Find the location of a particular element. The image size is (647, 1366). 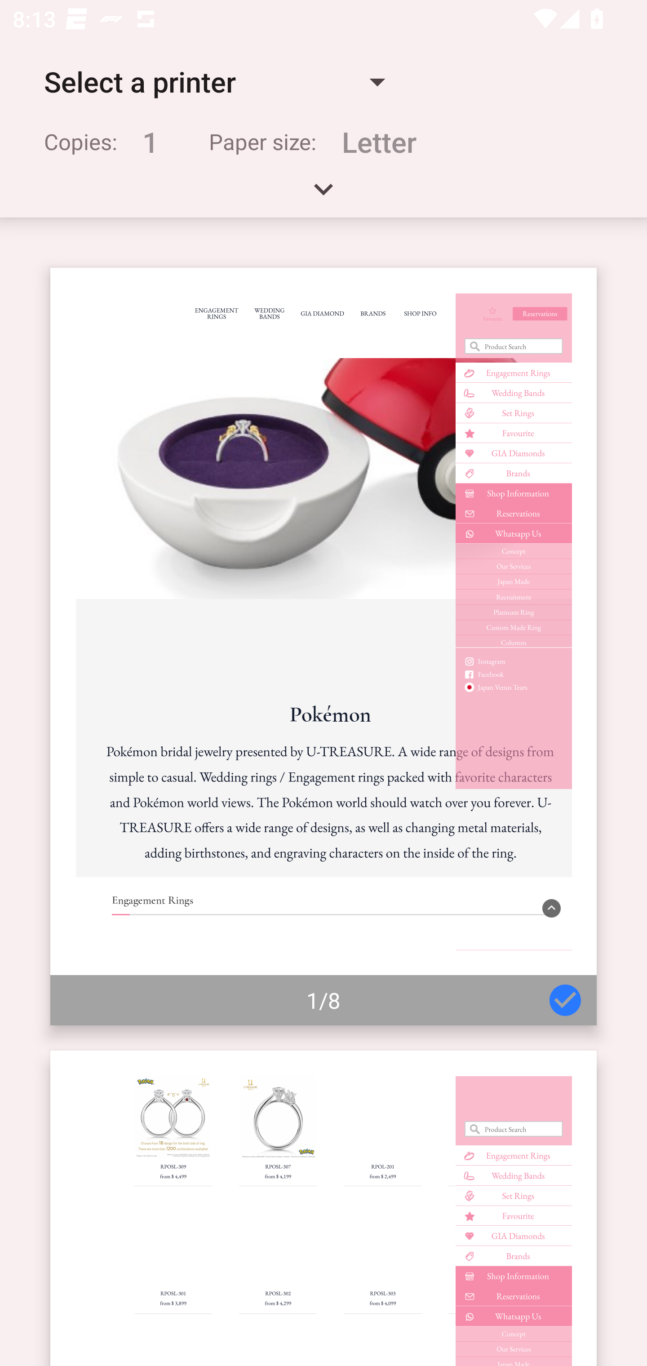

Expand handle is located at coordinates (323, 195).